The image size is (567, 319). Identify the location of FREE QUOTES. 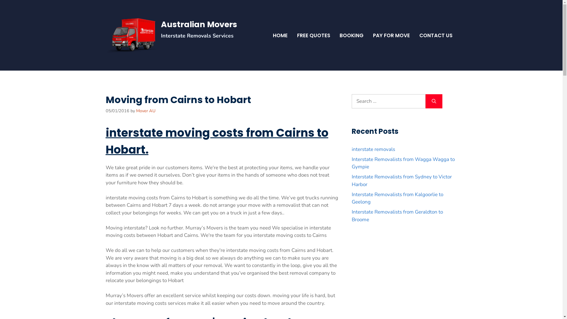
(314, 35).